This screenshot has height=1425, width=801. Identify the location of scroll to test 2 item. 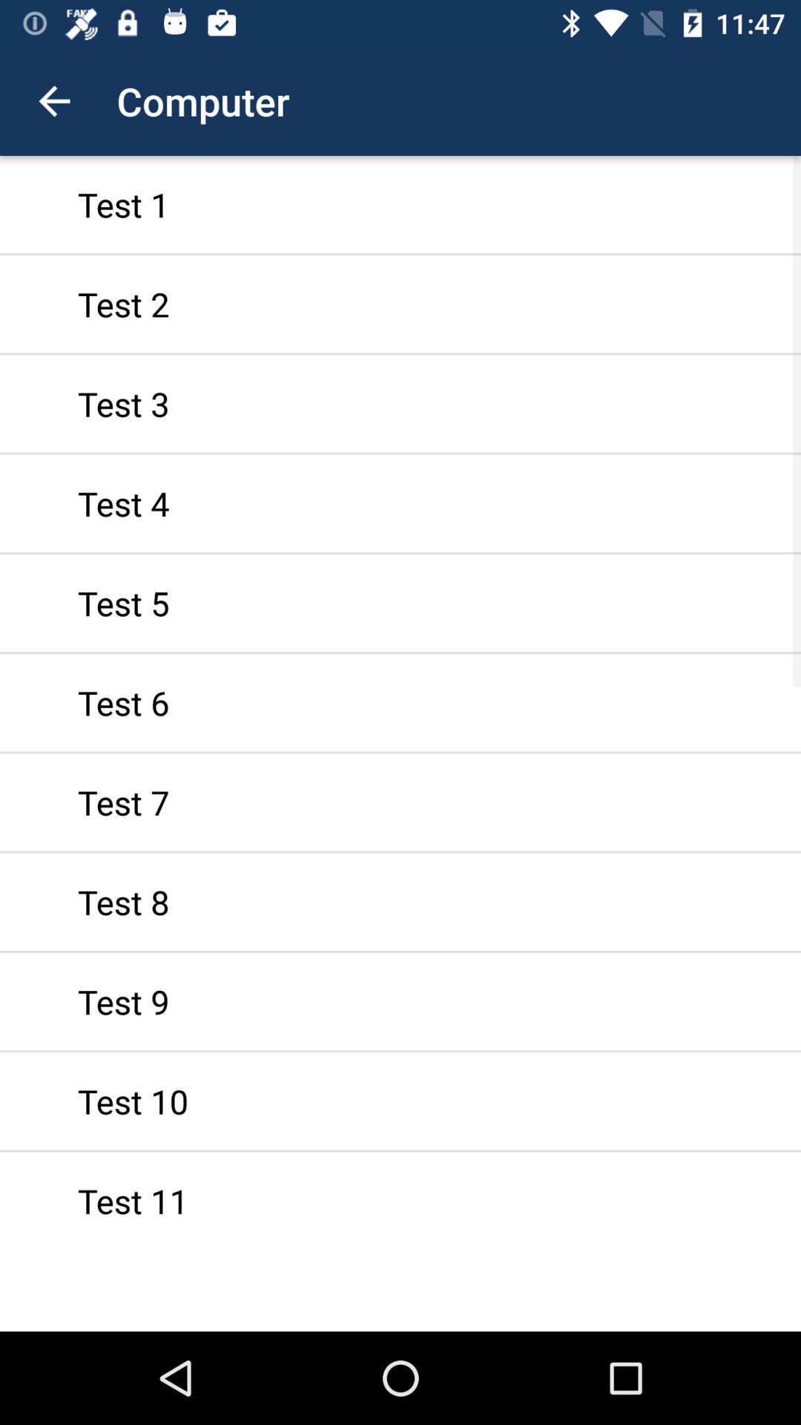
(400, 304).